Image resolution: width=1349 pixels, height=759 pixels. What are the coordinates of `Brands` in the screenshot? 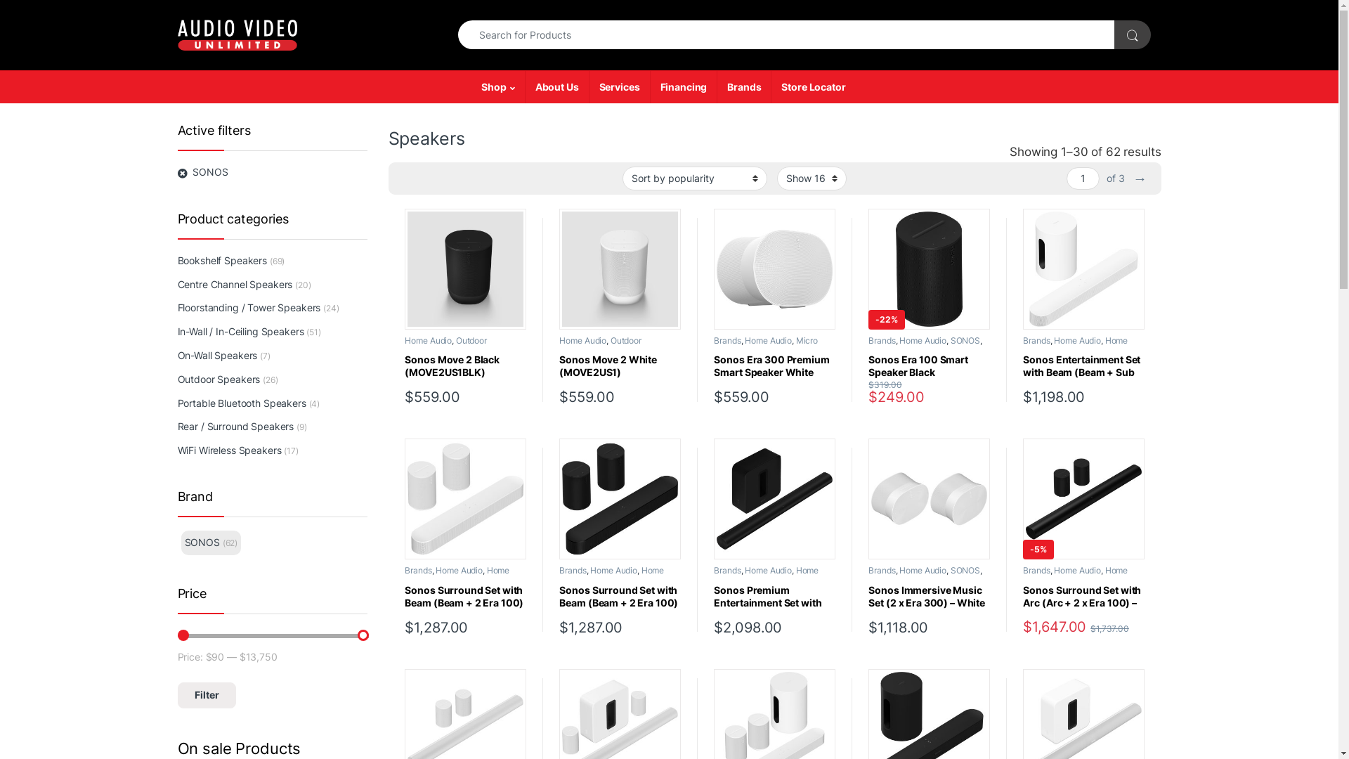 It's located at (1036, 571).